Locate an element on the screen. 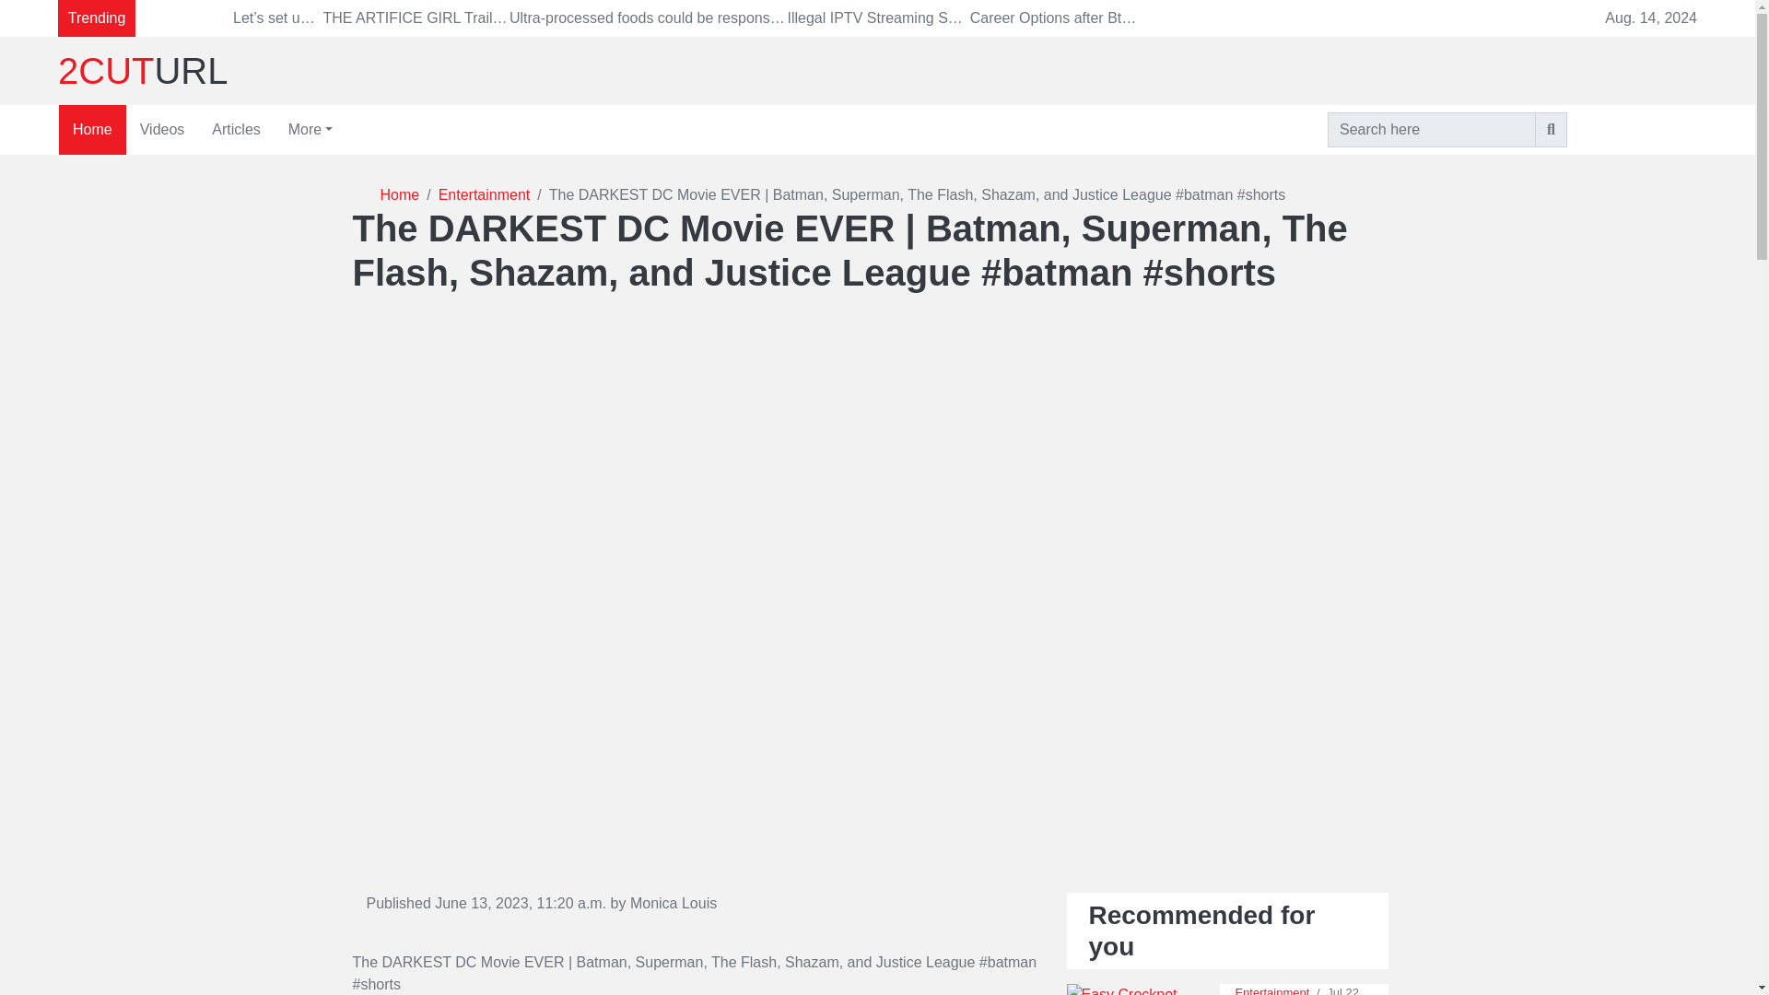 The image size is (1769, 995). Videos is located at coordinates (162, 130).